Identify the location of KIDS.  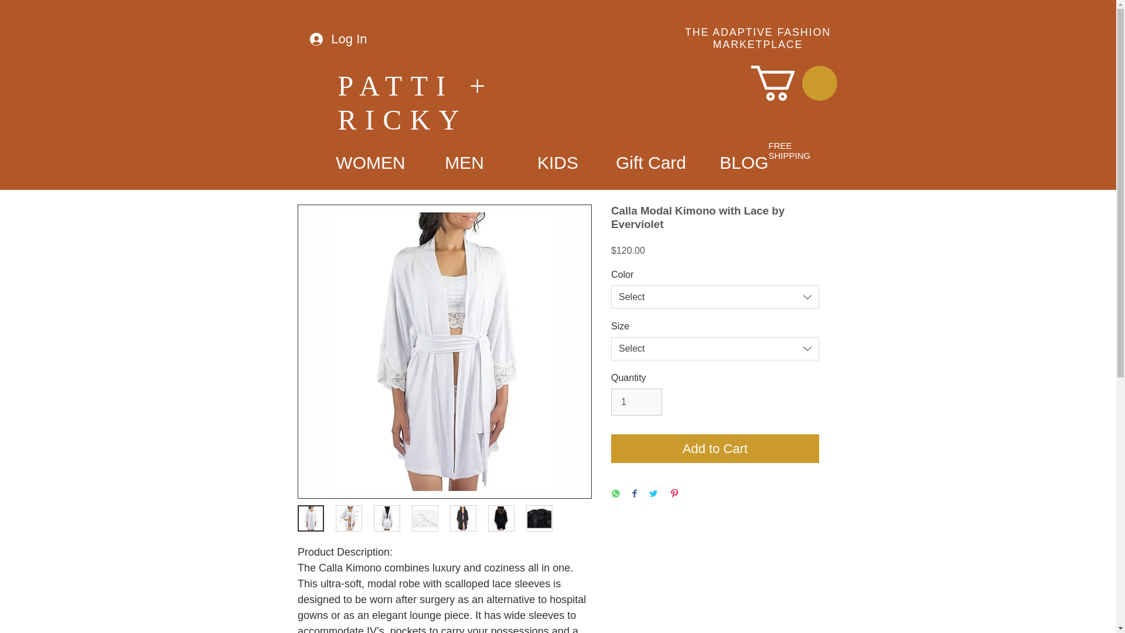
(557, 162).